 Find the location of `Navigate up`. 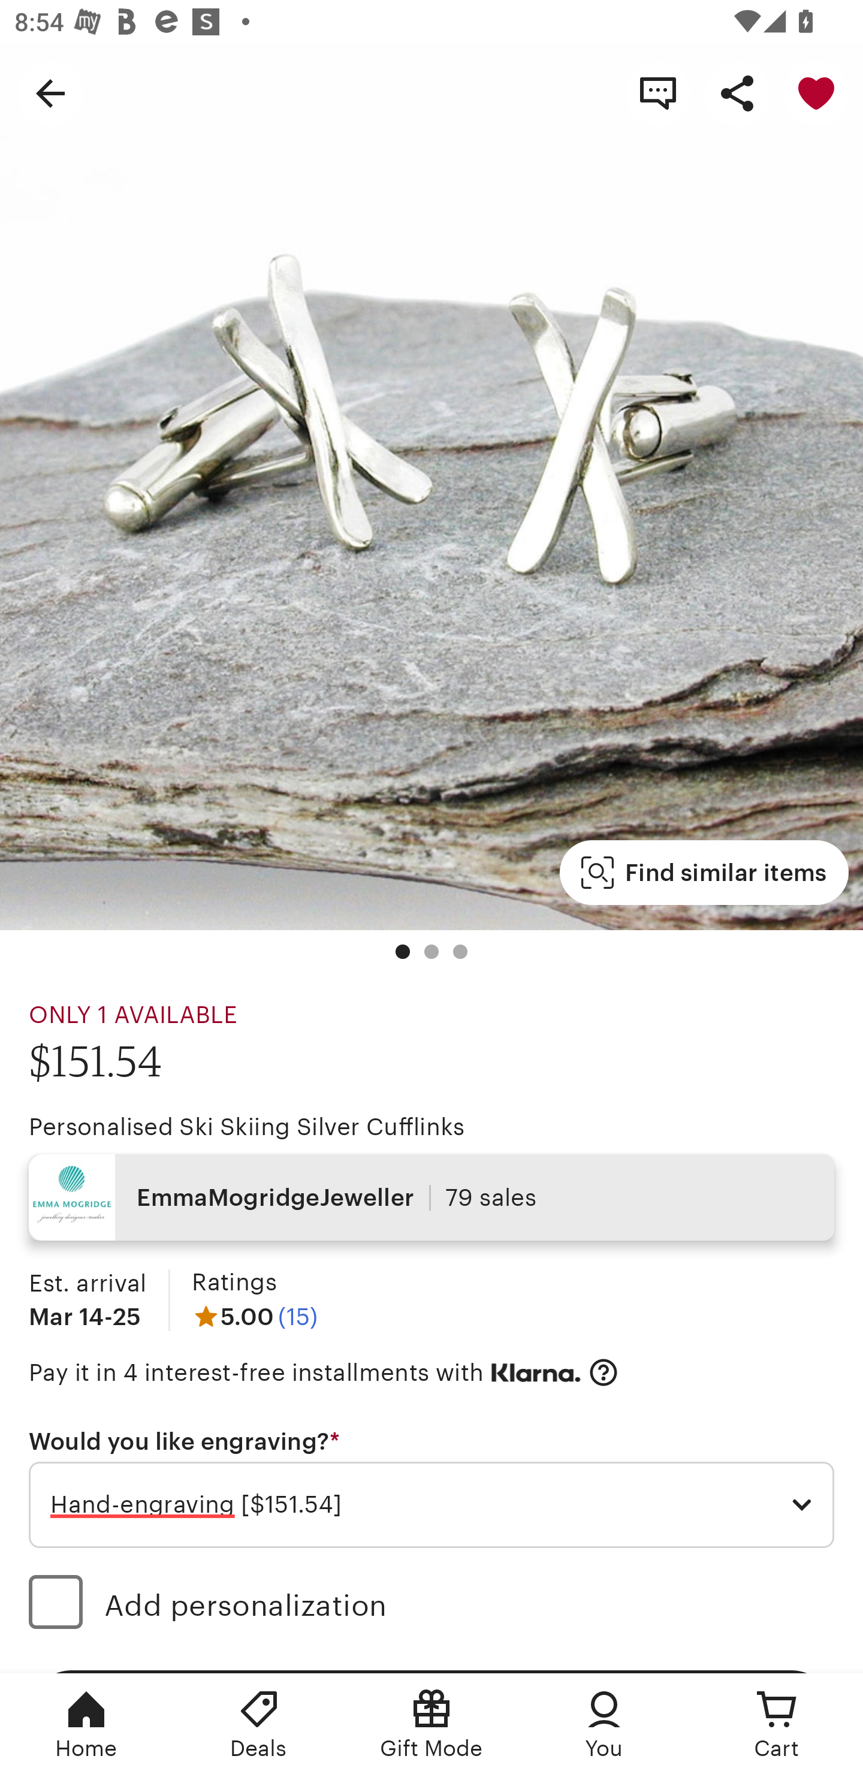

Navigate up is located at coordinates (50, 92).